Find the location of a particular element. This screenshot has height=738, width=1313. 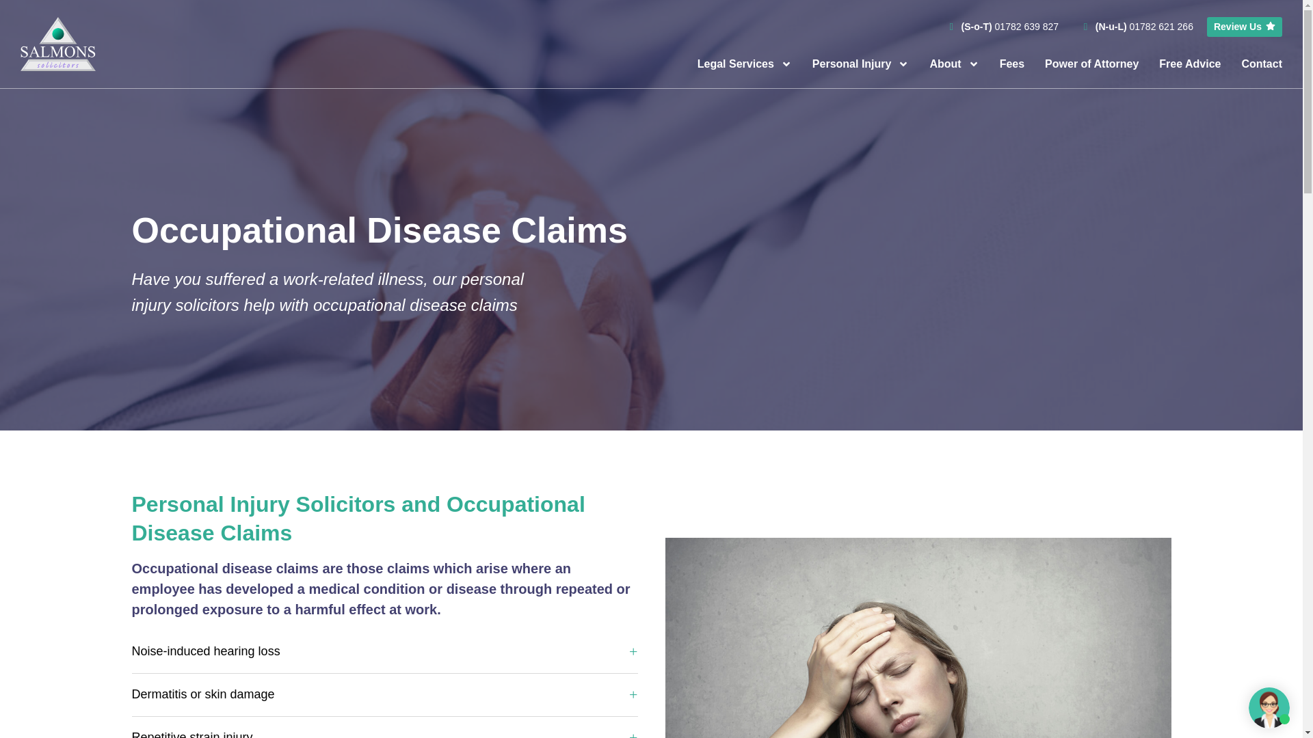

Contact is located at coordinates (1261, 64).